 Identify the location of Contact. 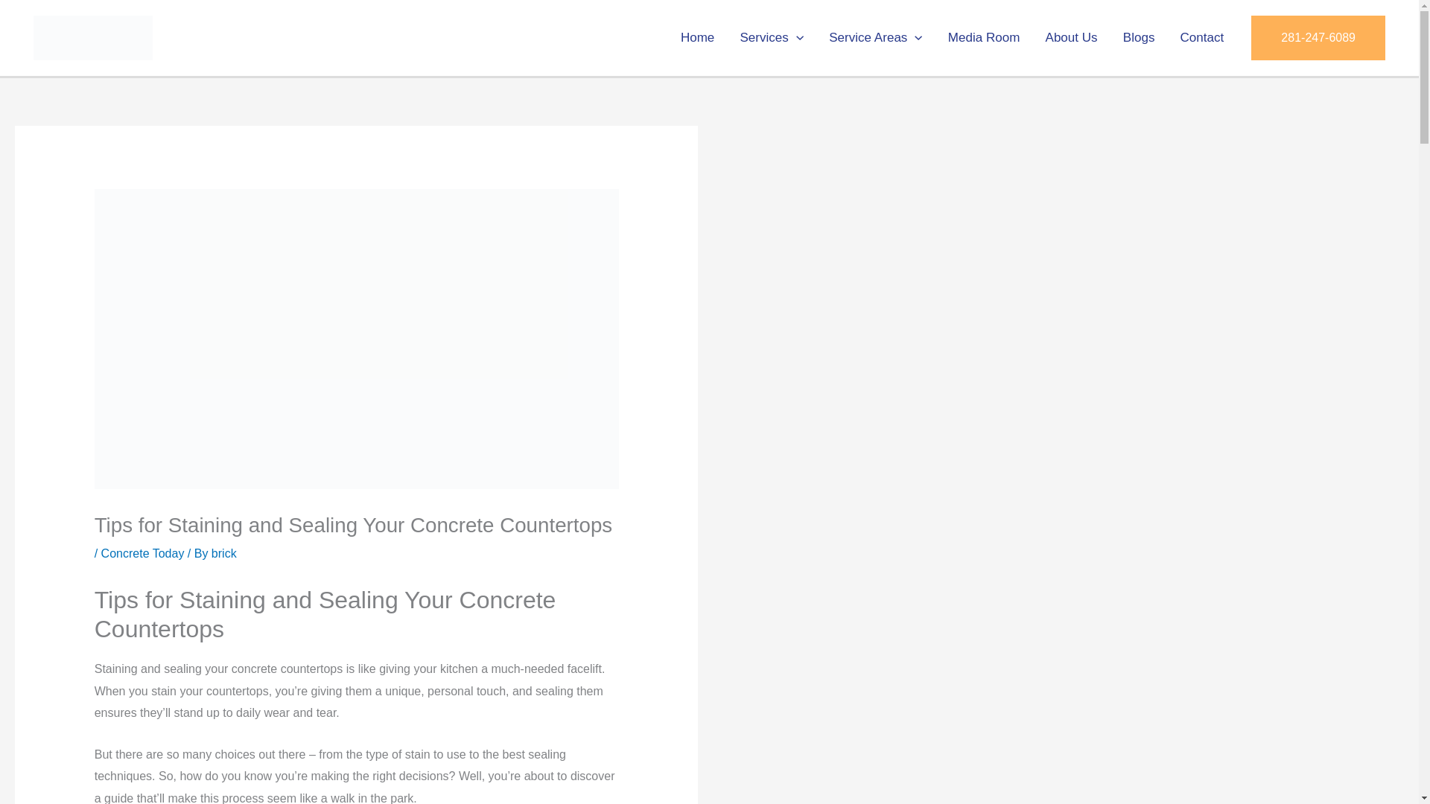
(1201, 37).